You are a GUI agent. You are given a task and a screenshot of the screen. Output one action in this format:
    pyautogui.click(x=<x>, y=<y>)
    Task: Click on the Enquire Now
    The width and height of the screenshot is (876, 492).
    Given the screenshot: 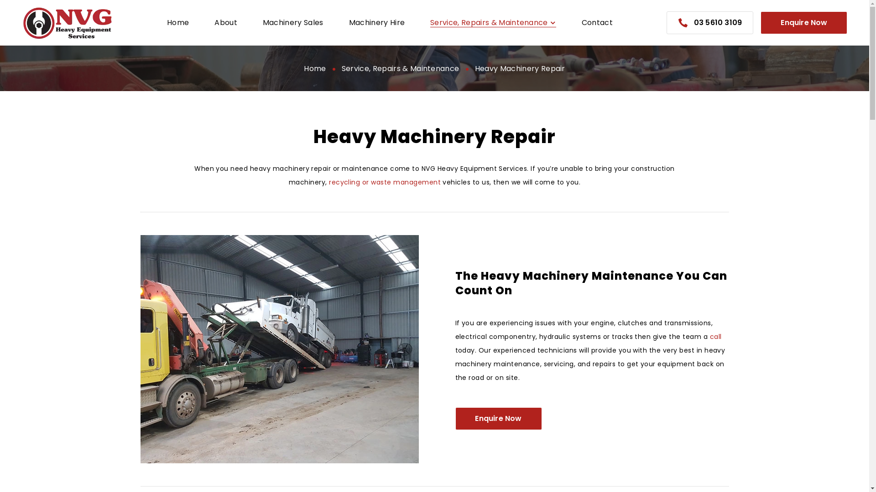 What is the action you would take?
    pyautogui.click(x=499, y=418)
    